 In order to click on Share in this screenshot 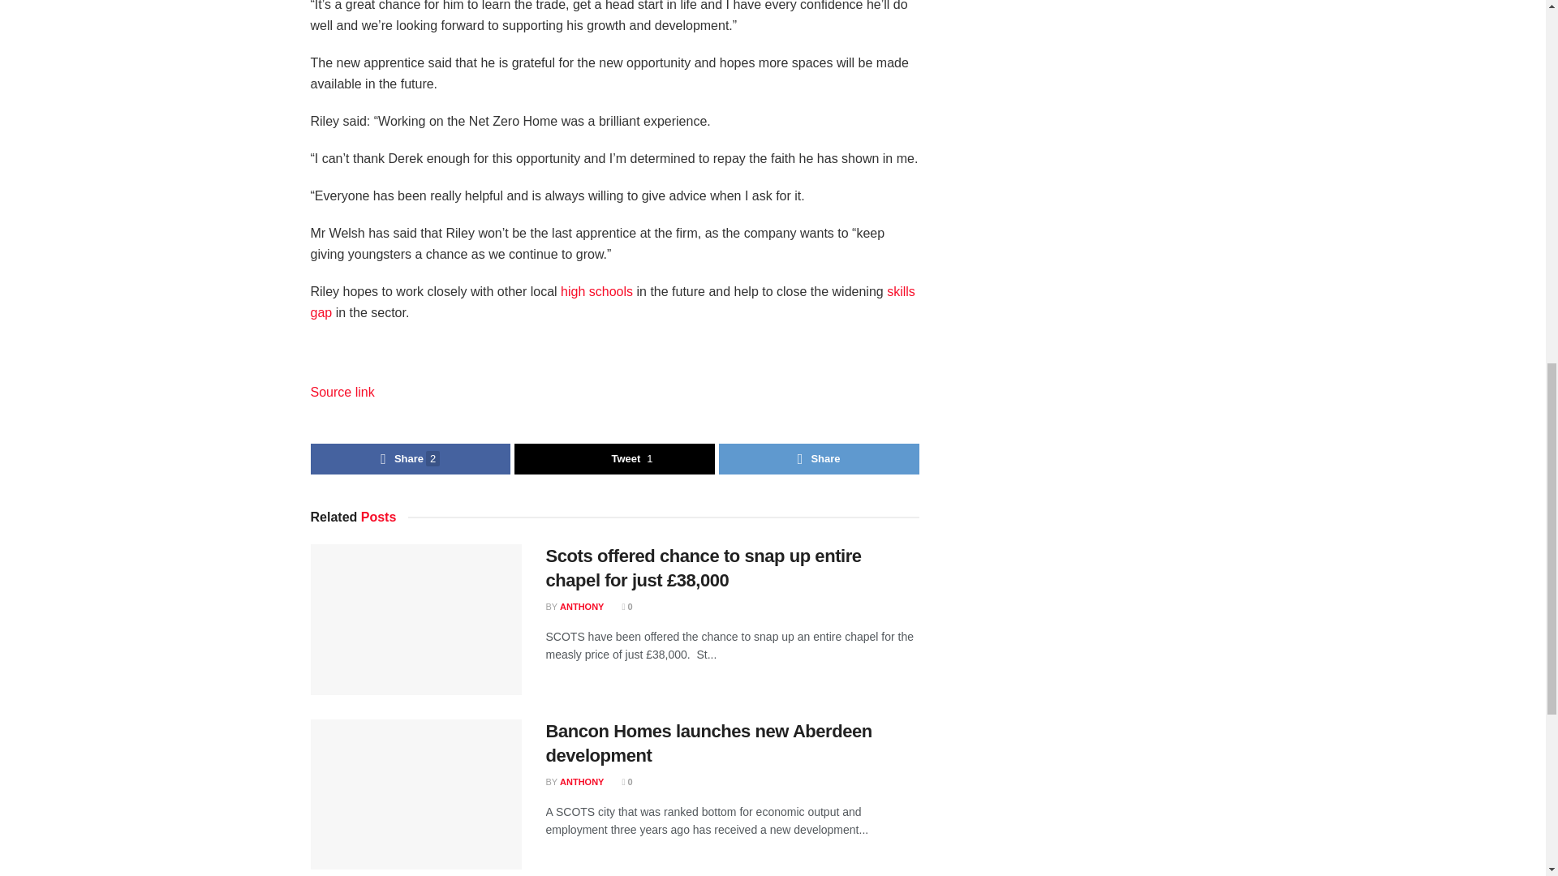, I will do `click(818, 459)`.